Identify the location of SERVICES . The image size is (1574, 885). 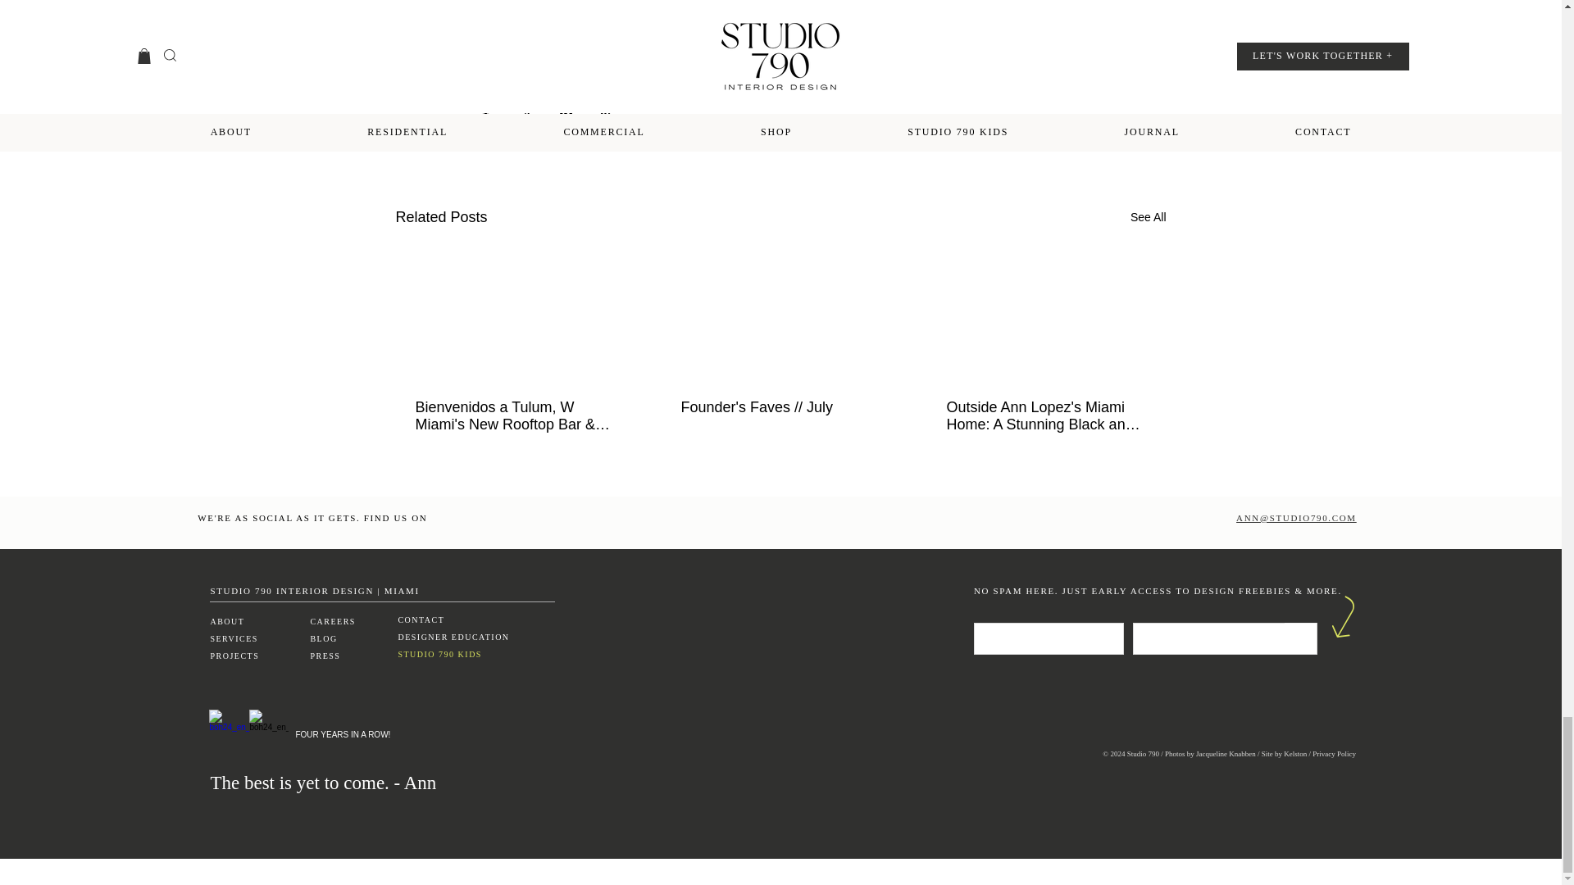
(234, 639).